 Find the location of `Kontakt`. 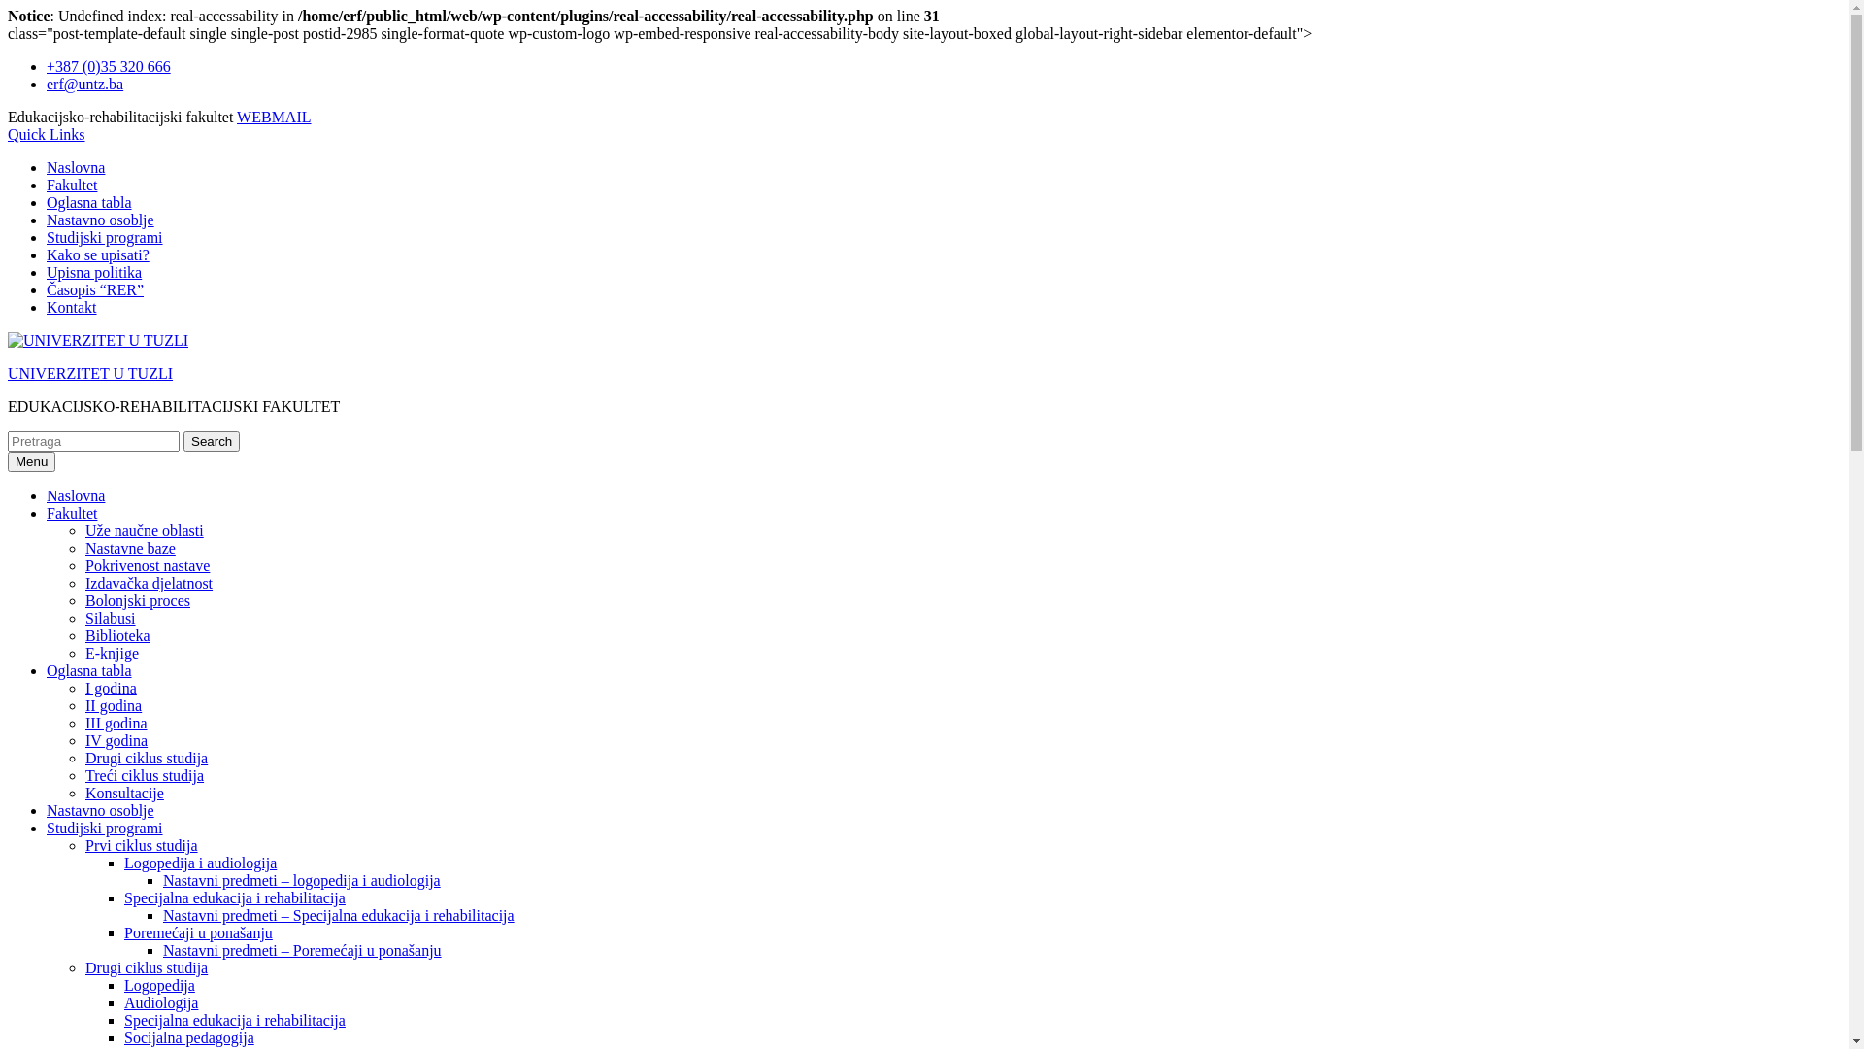

Kontakt is located at coordinates (72, 307).